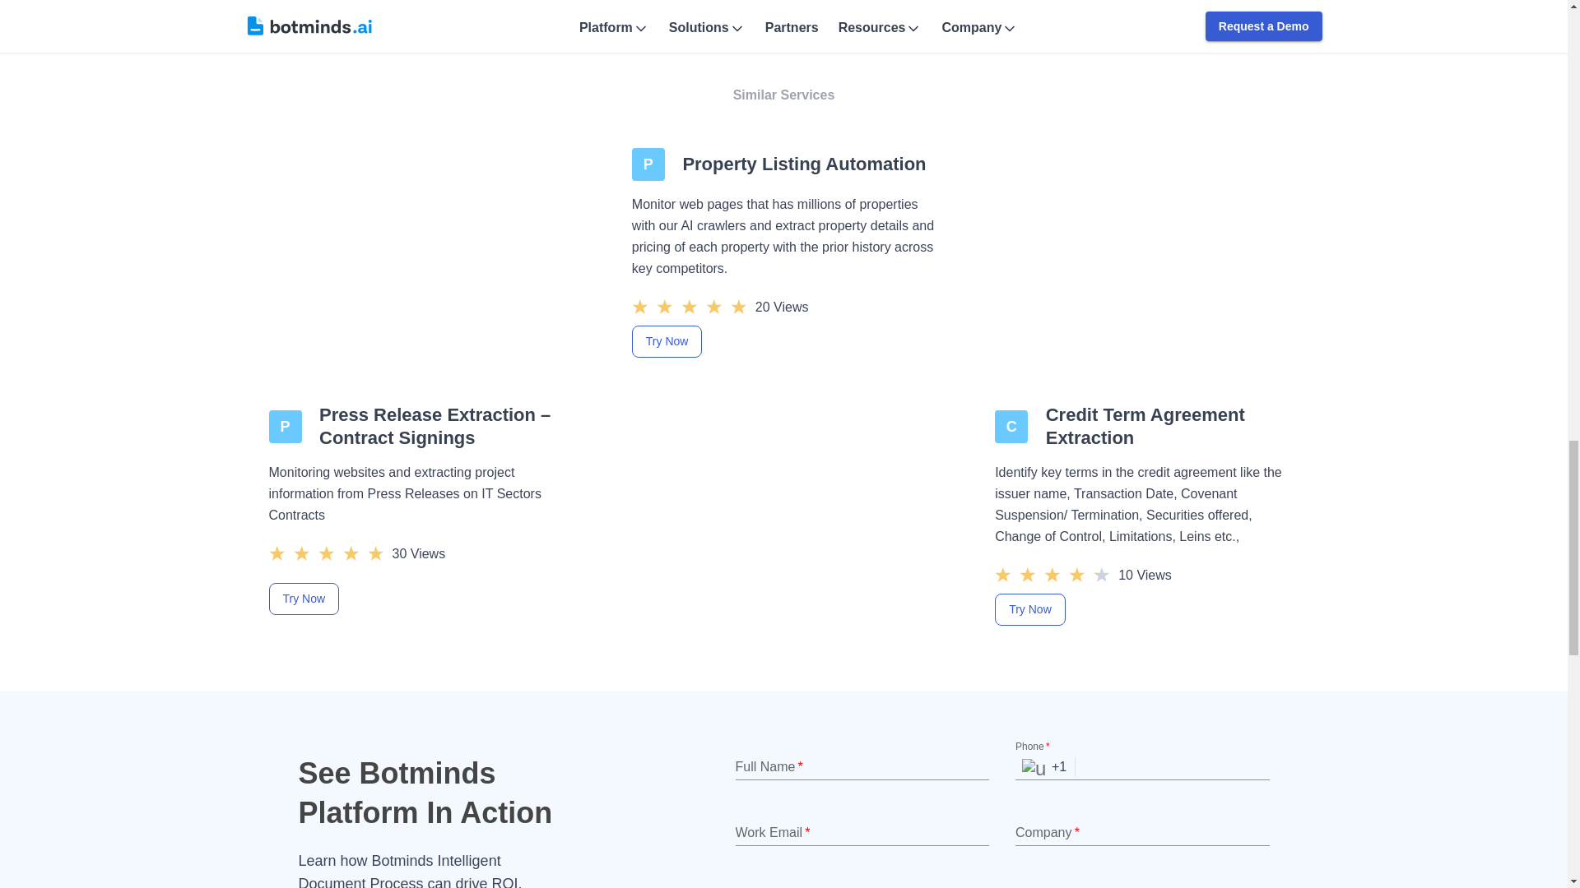 The height and width of the screenshot is (888, 1580). What do you see at coordinates (1053, 573) in the screenshot?
I see `4.2 Stars` at bounding box center [1053, 573].